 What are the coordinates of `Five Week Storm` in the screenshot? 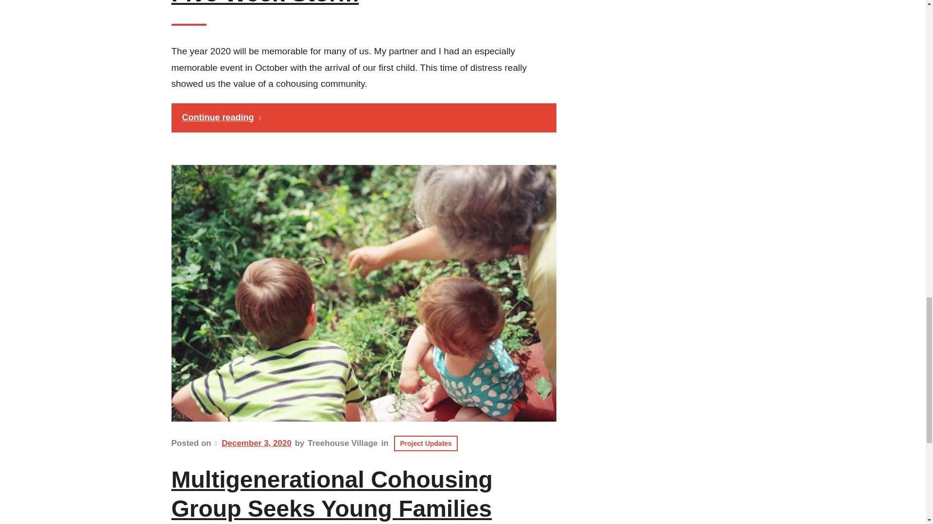 It's located at (264, 4).